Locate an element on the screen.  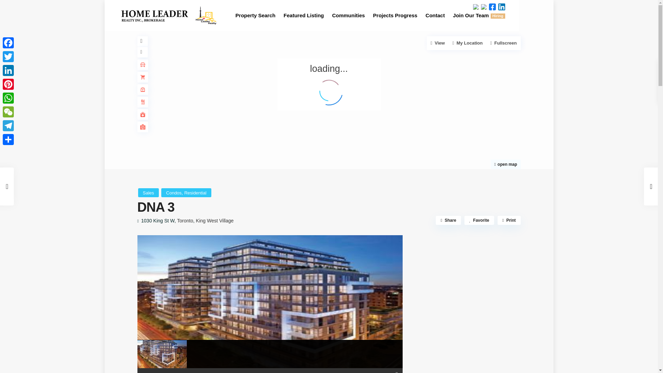
WhatsApp is located at coordinates (8, 98).